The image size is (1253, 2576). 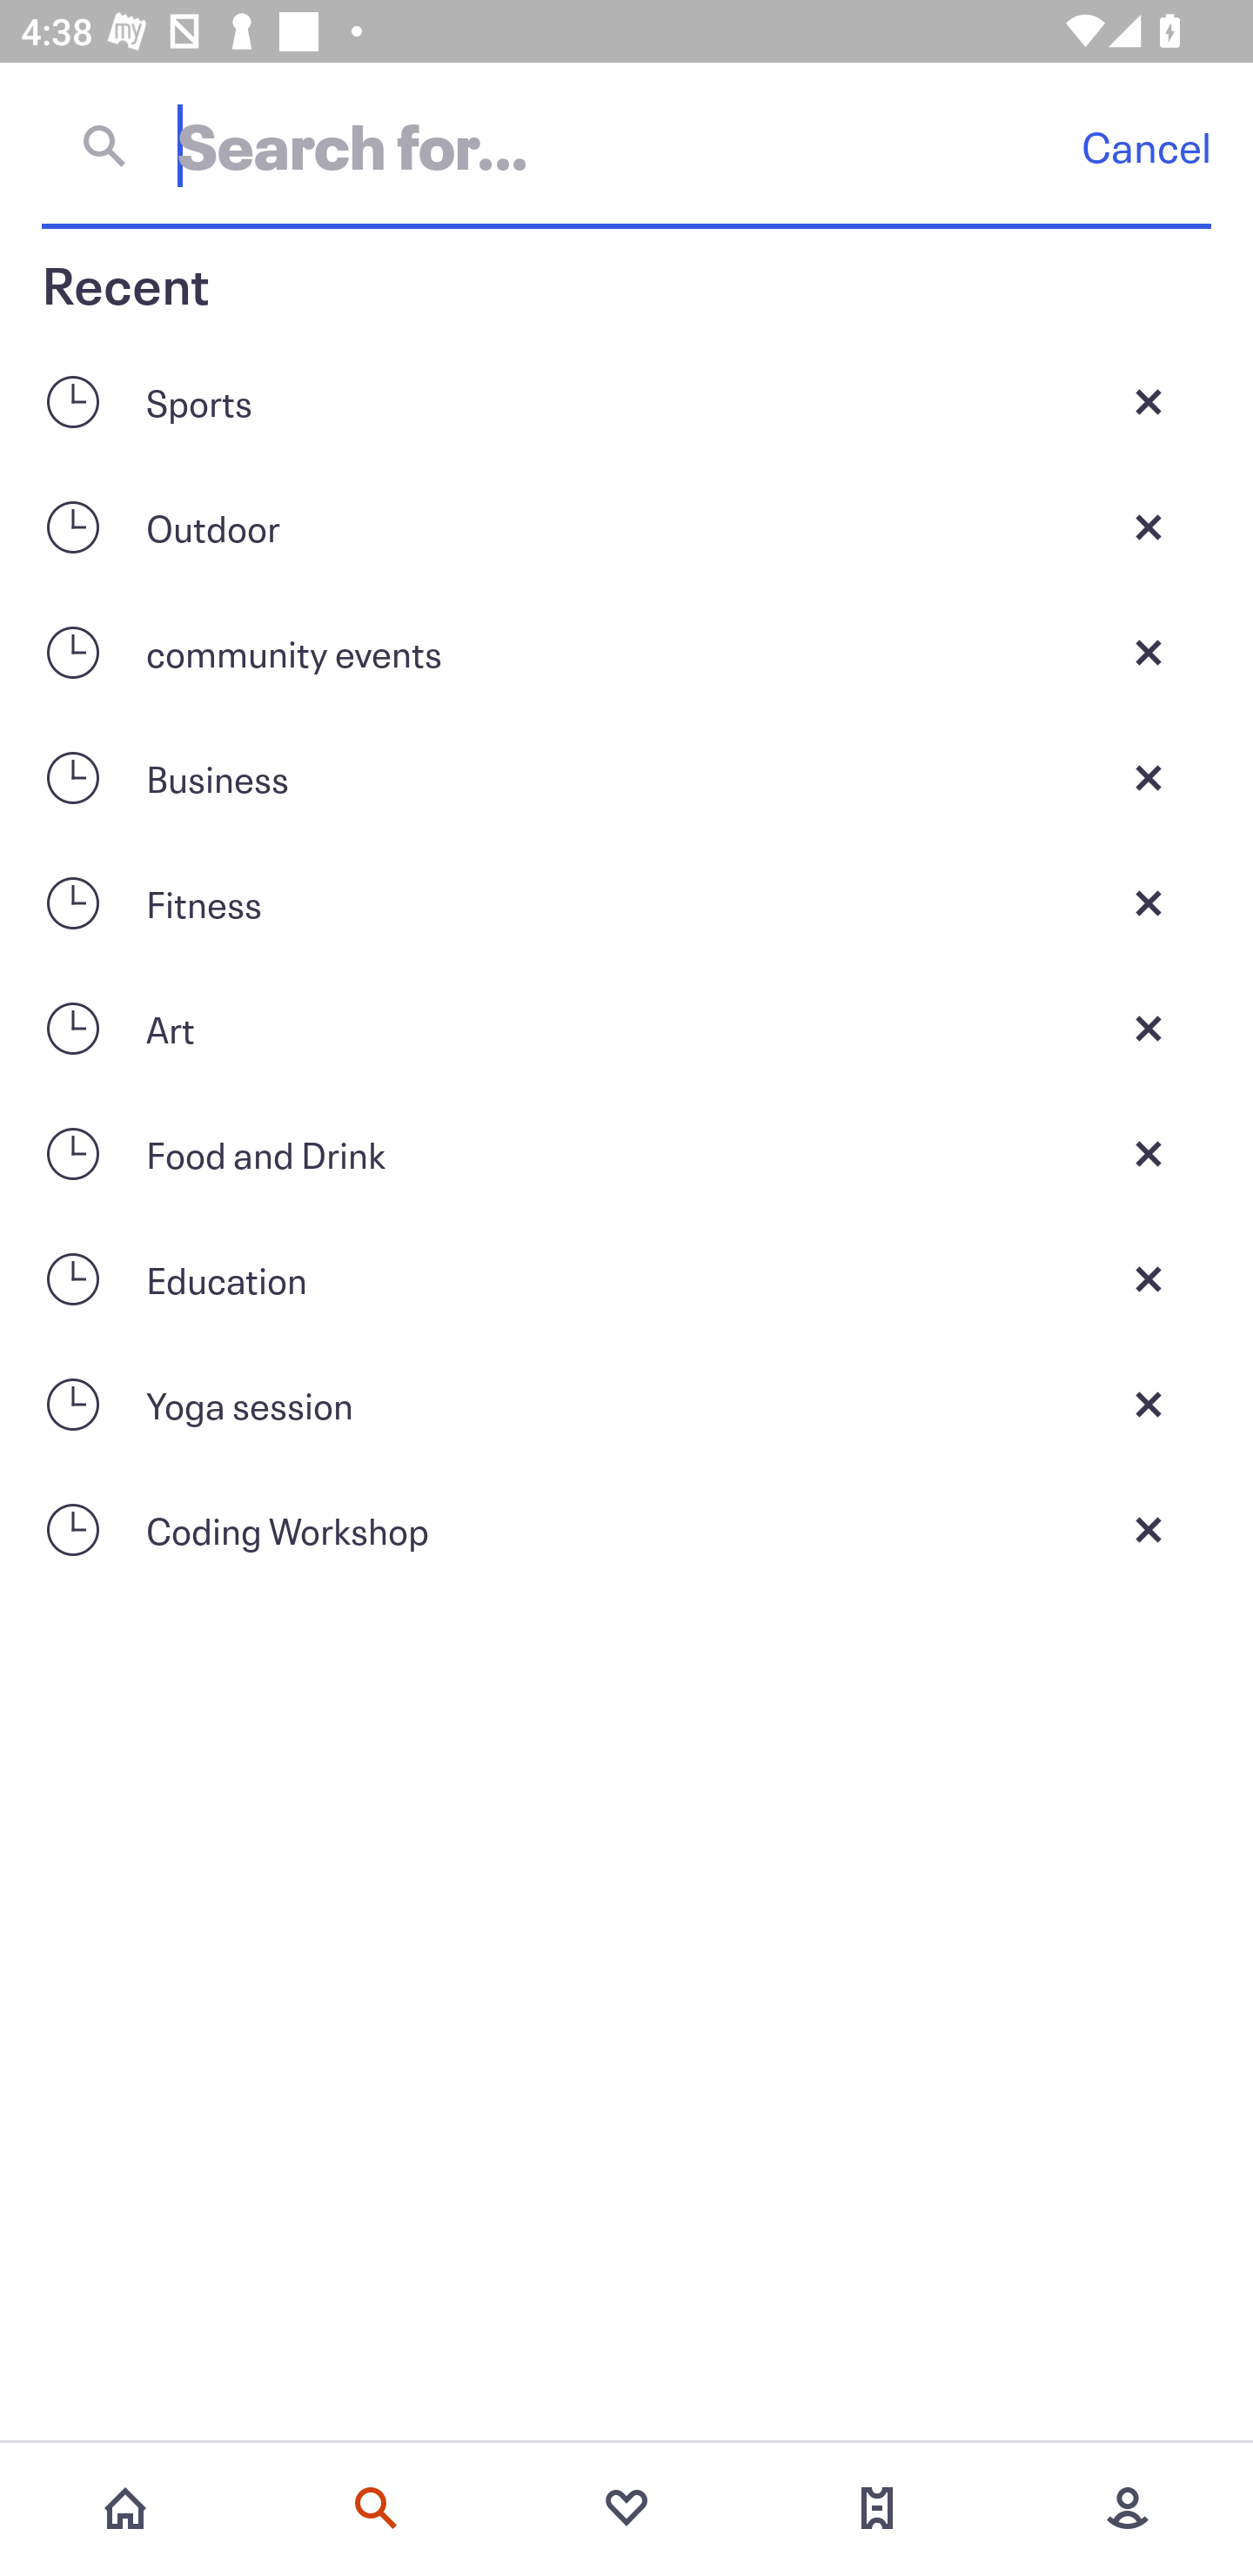 What do you see at coordinates (626, 526) in the screenshot?
I see `Outdoor Close current screen` at bounding box center [626, 526].